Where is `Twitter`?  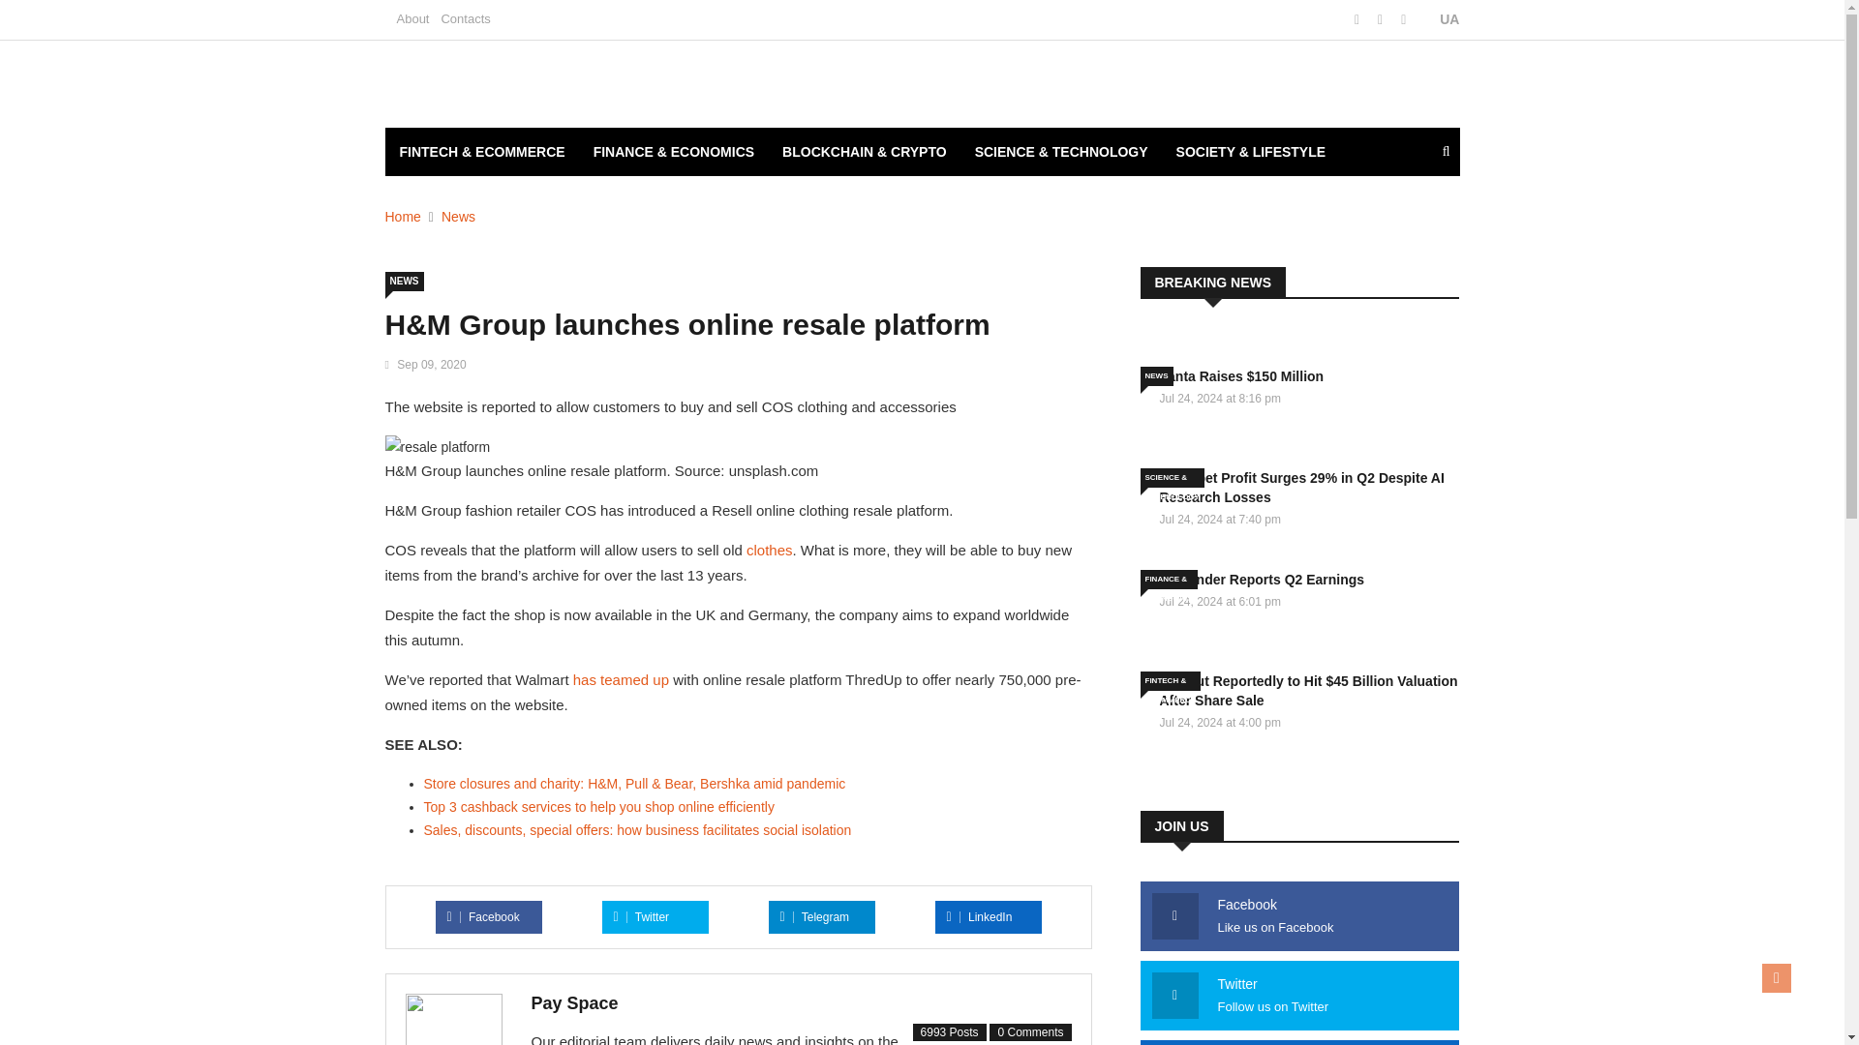 Twitter is located at coordinates (641, 916).